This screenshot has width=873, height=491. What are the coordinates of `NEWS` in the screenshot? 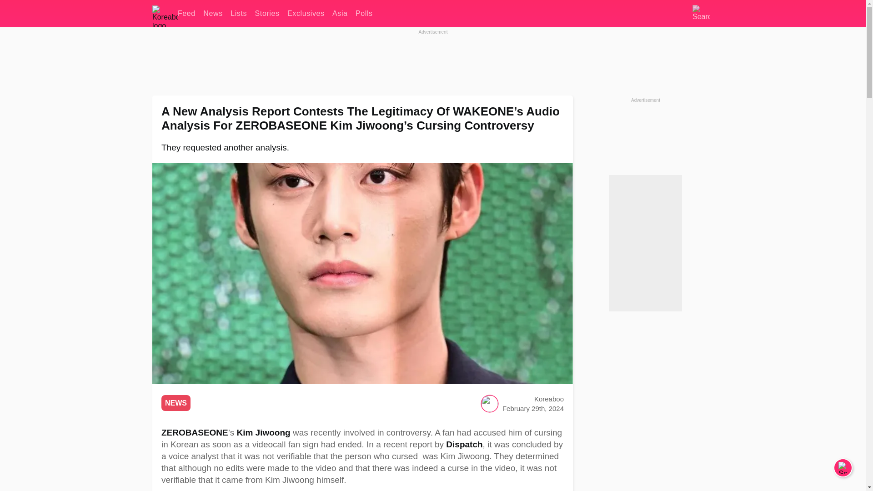 It's located at (176, 403).